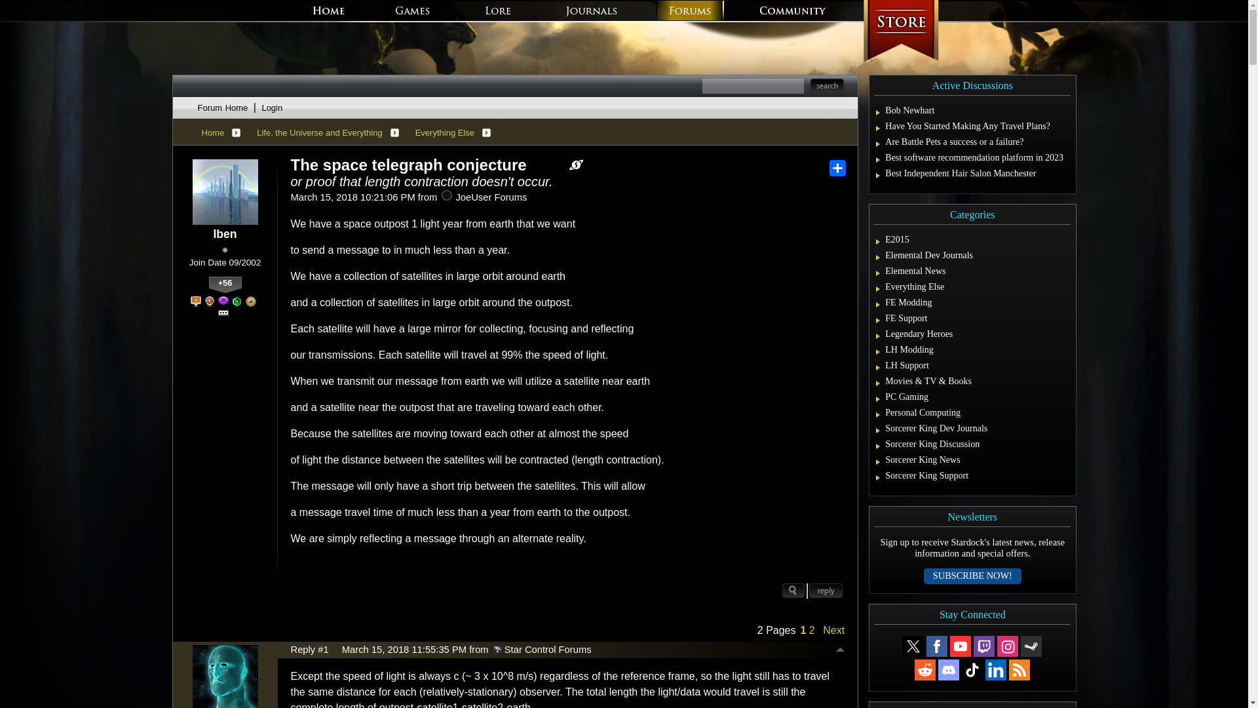  Describe the element at coordinates (793, 590) in the screenshot. I see `Search this post` at that location.